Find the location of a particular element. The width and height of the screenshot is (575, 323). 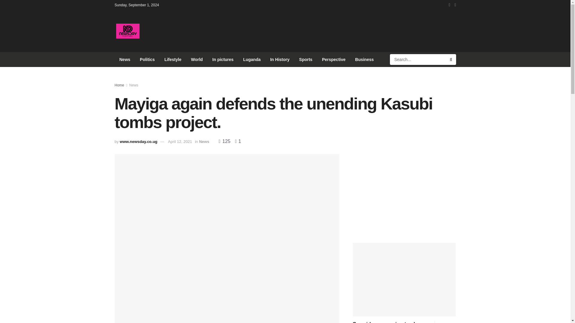

www.newsday.co.ug is located at coordinates (138, 141).